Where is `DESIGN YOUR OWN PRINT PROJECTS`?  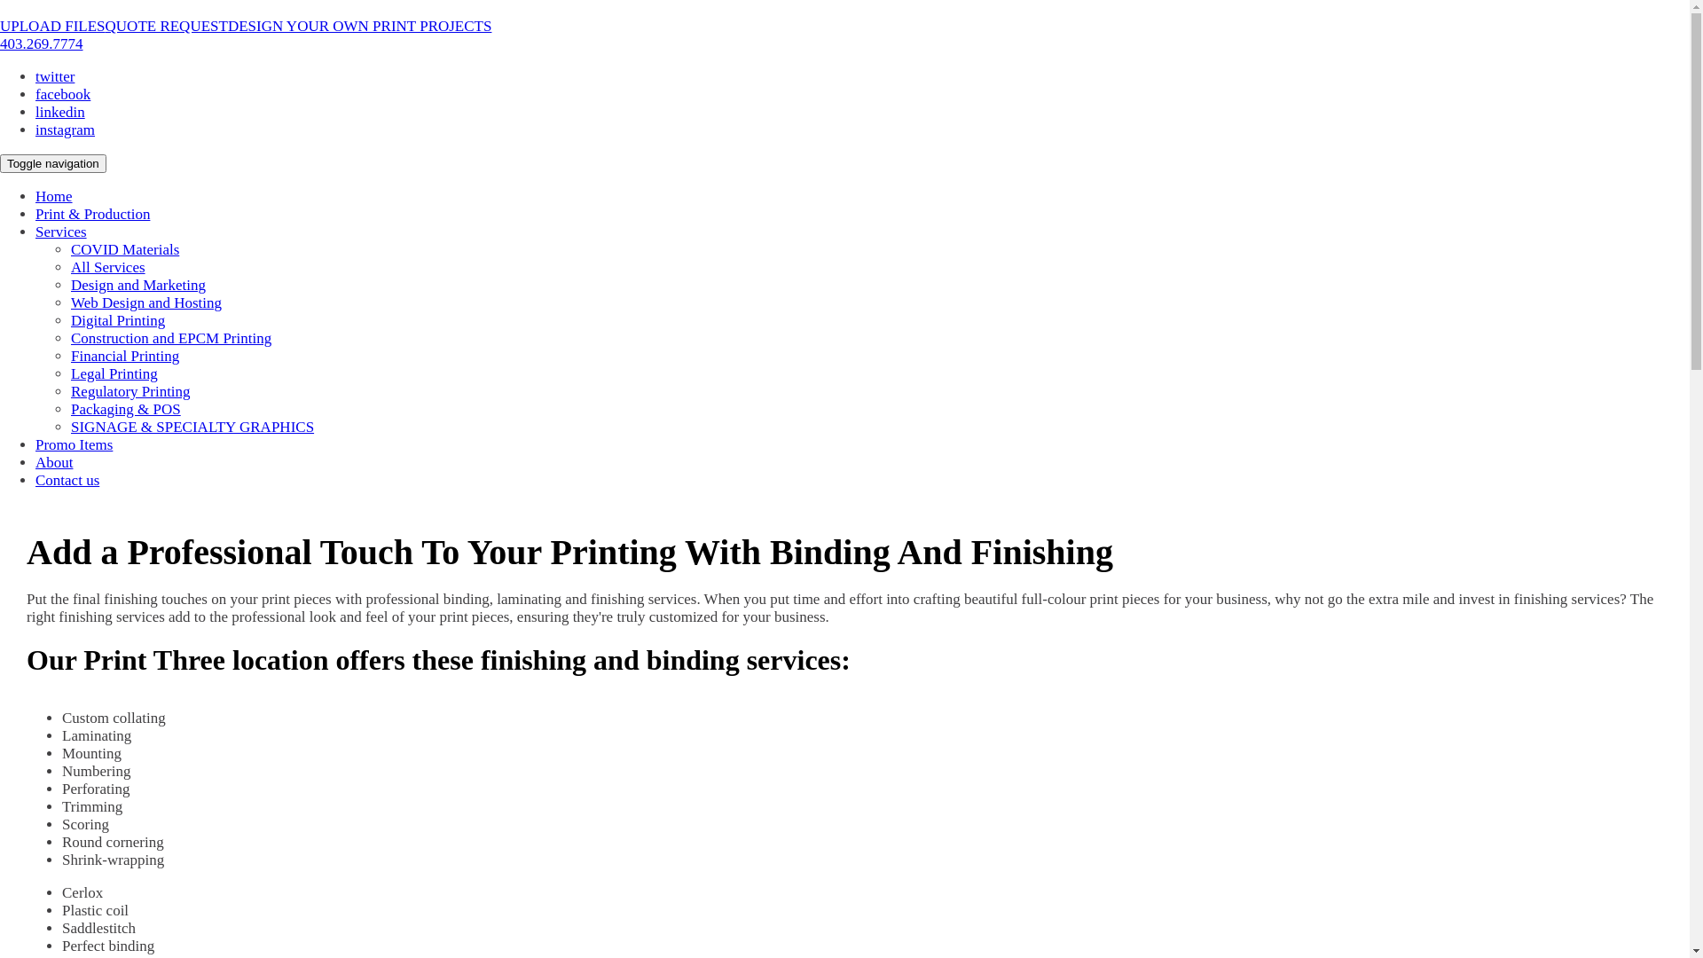 DESIGN YOUR OWN PRINT PROJECTS is located at coordinates (360, 26).